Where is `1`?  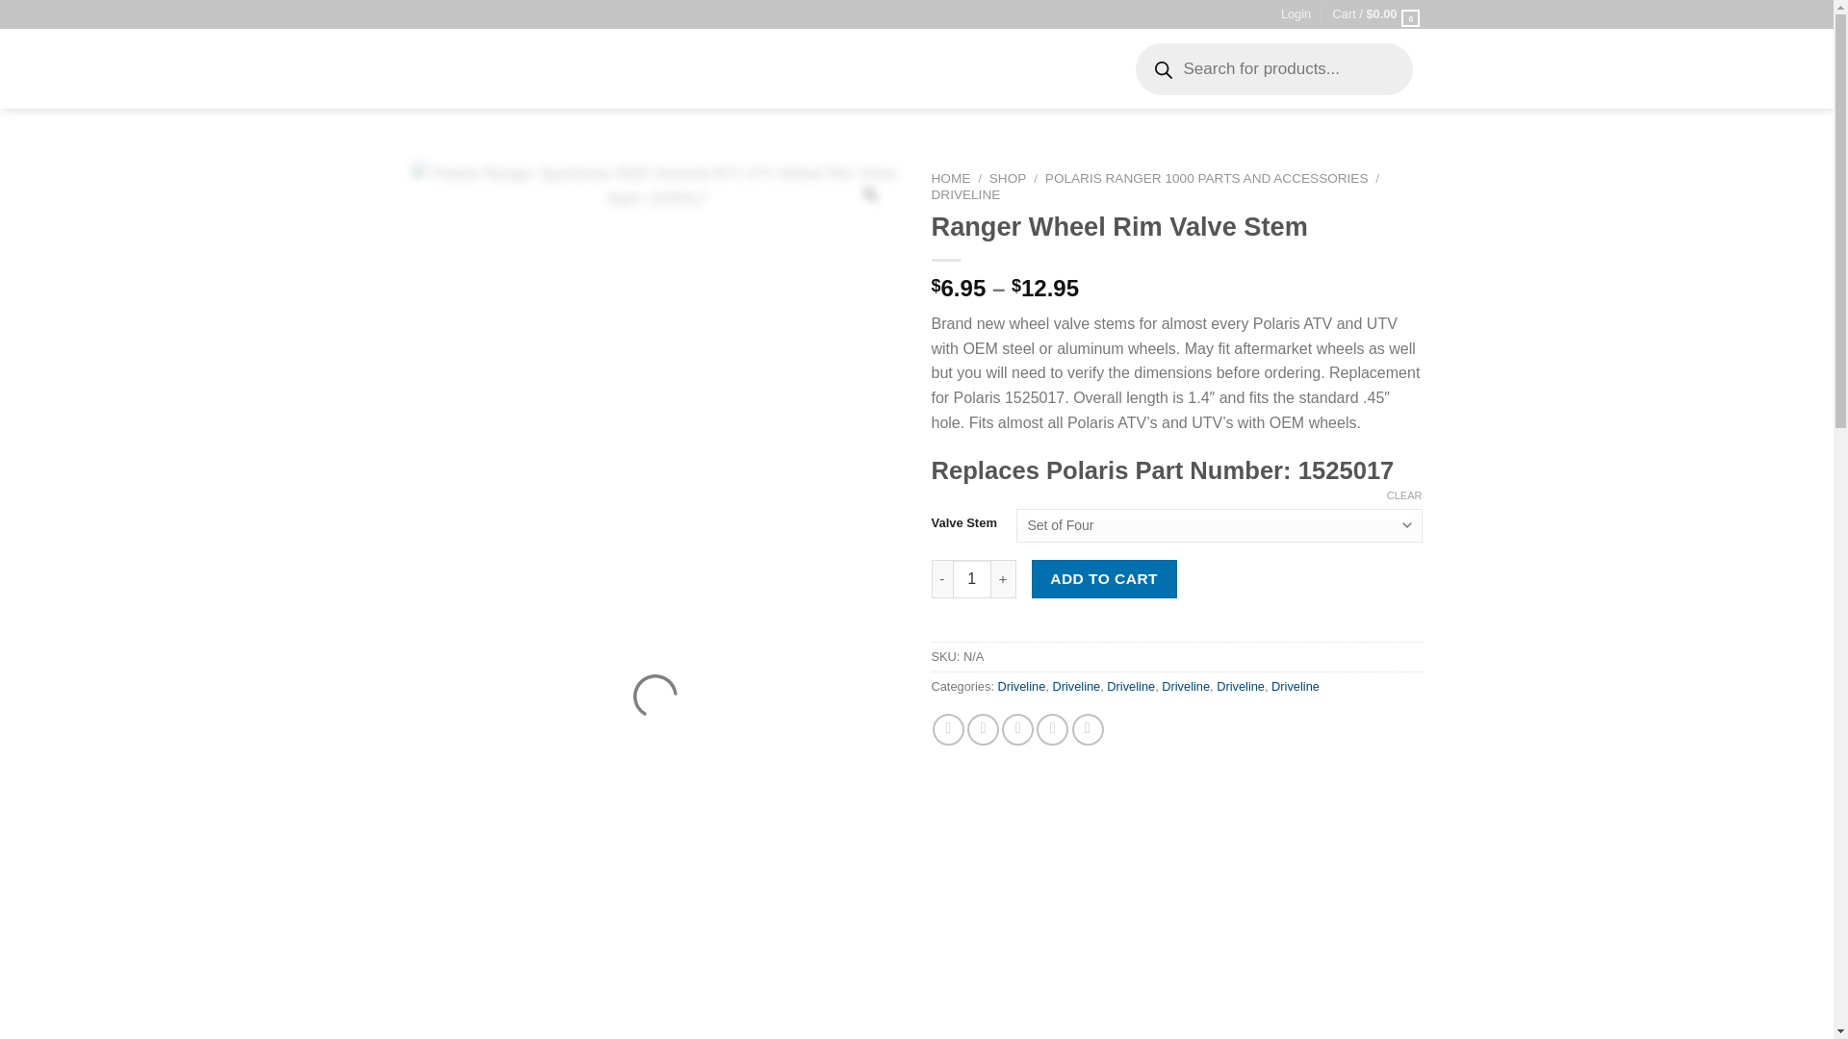 1 is located at coordinates (972, 579).